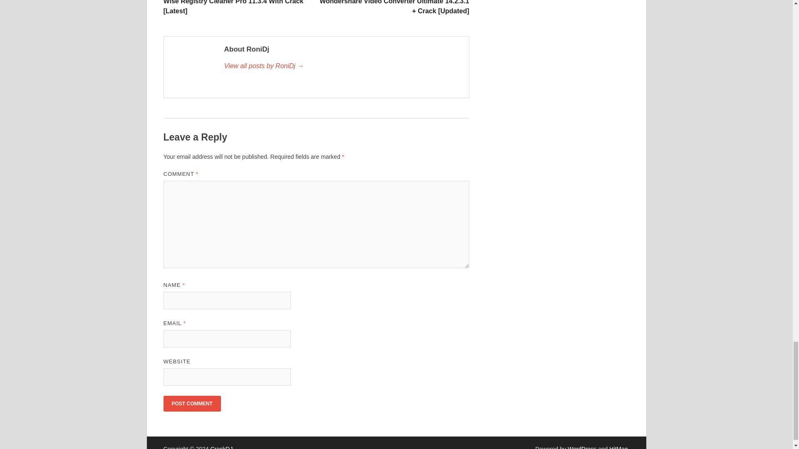 This screenshot has width=799, height=449. I want to click on Post Comment, so click(191, 403).